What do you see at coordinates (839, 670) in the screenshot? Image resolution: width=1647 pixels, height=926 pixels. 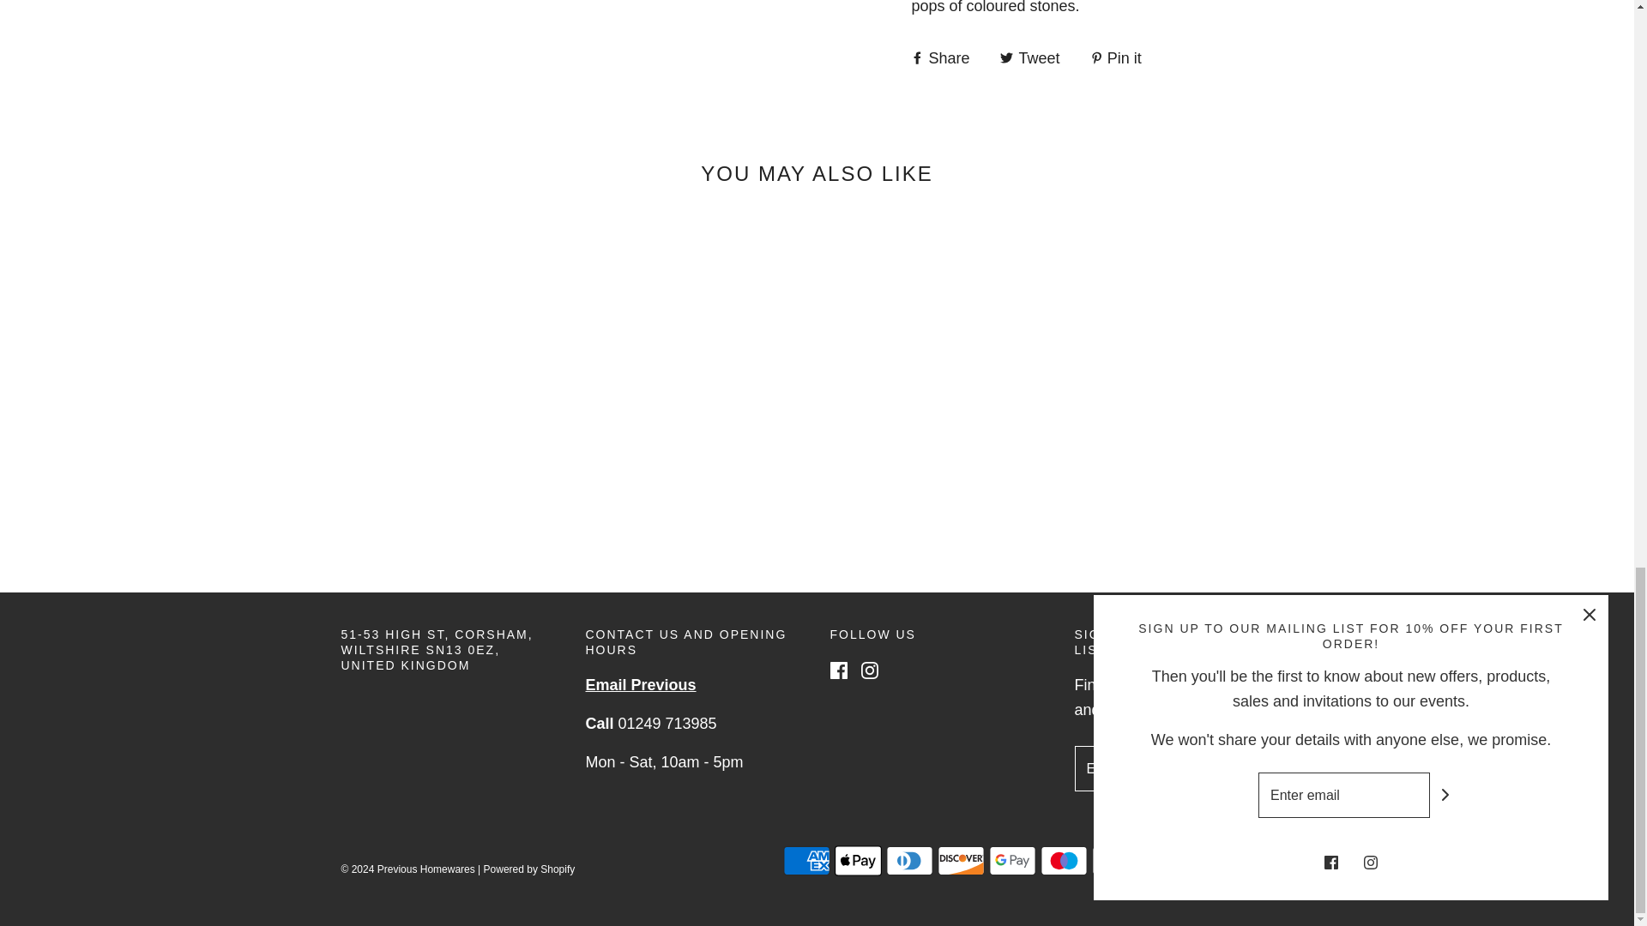 I see `Facebook icon` at bounding box center [839, 670].